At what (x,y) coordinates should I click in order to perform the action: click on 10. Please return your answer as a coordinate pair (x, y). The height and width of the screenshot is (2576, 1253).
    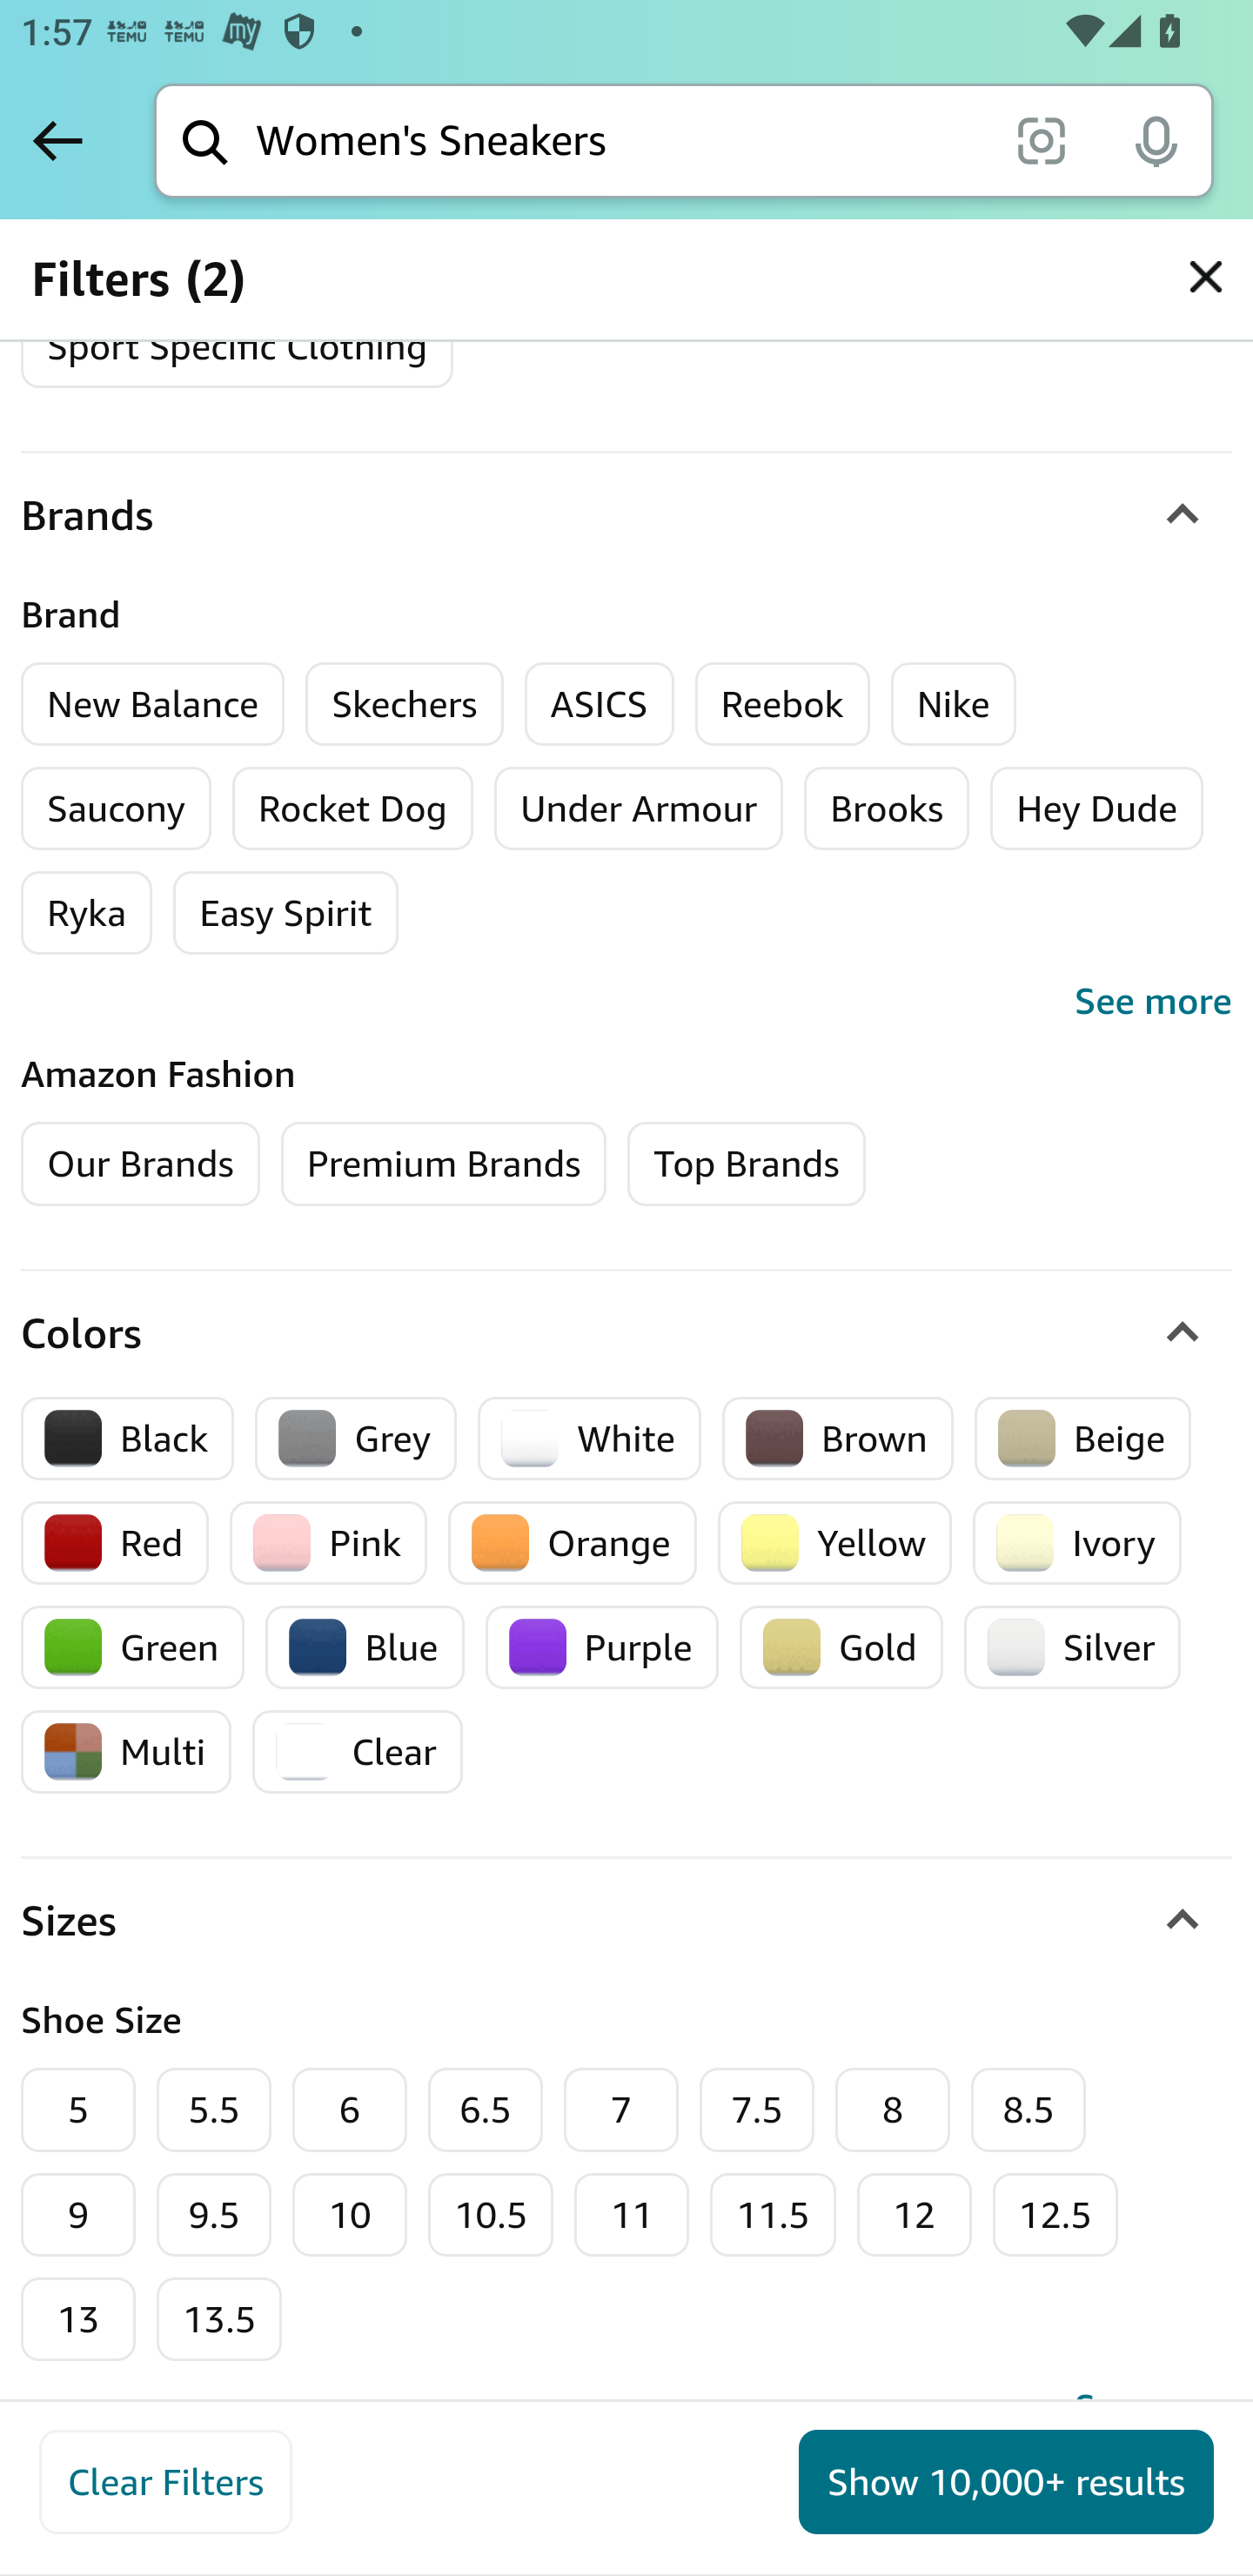
    Looking at the image, I should click on (350, 2215).